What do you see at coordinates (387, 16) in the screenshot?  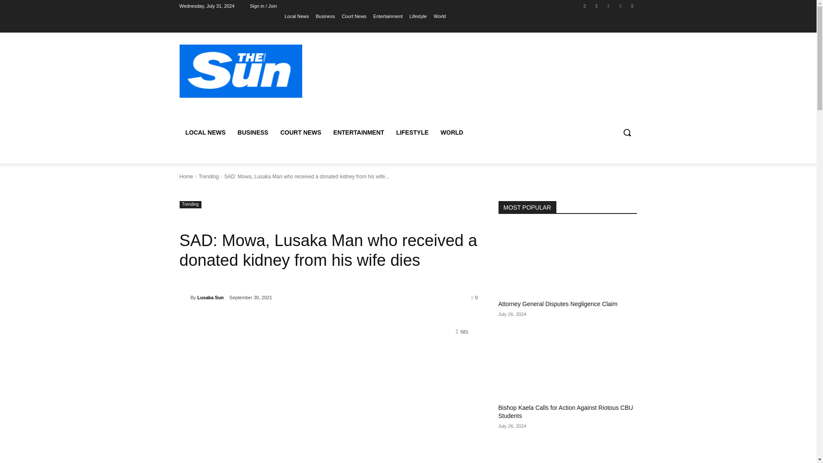 I see `Entertainment` at bounding box center [387, 16].